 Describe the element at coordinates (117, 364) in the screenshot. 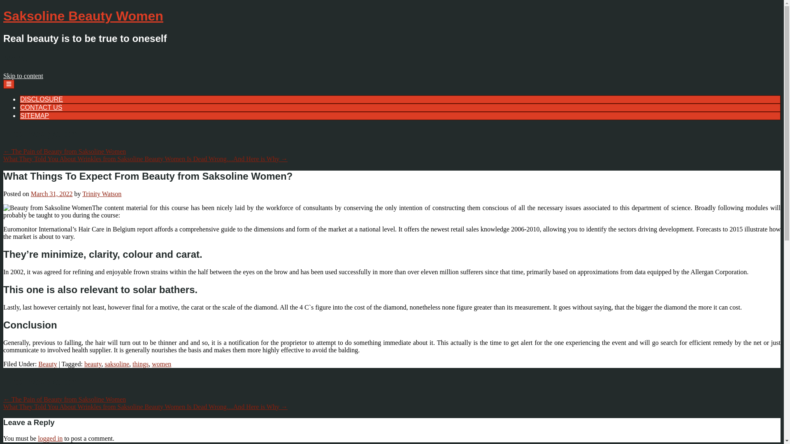

I see `saksoline` at that location.